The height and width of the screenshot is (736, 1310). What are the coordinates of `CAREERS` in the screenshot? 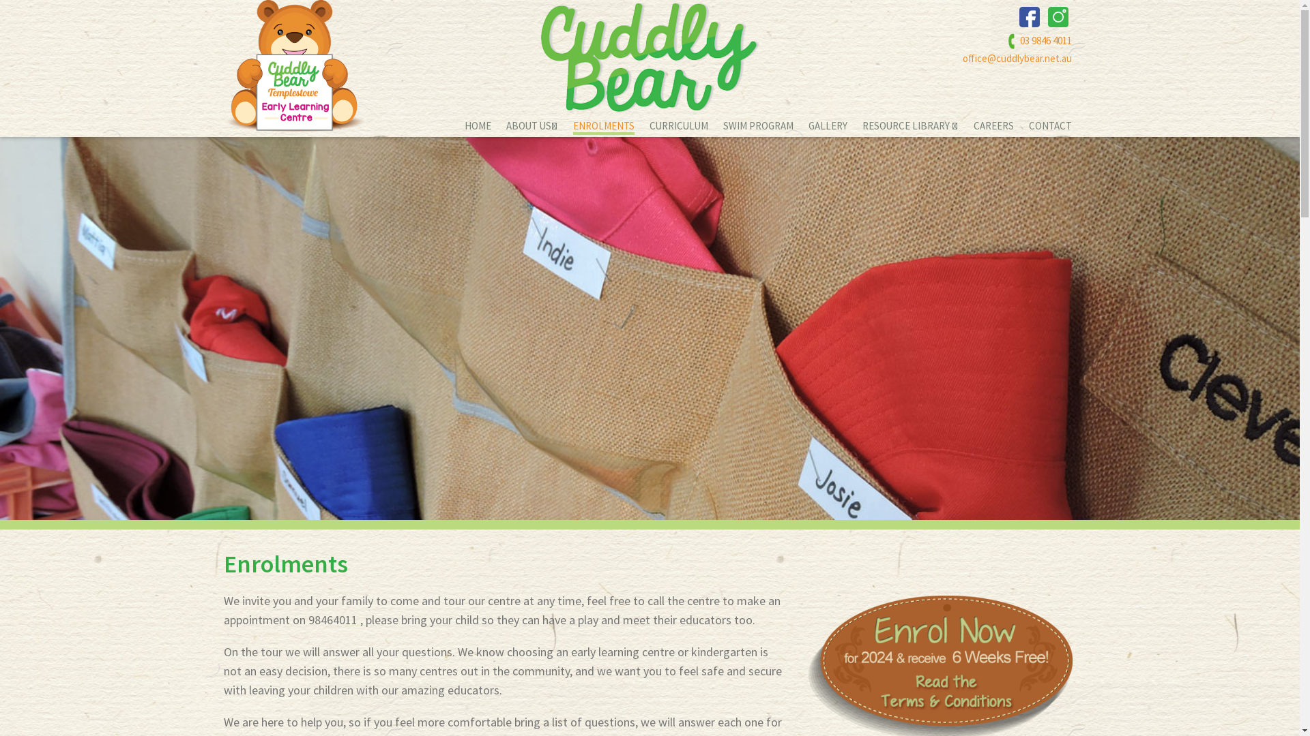 It's located at (993, 127).